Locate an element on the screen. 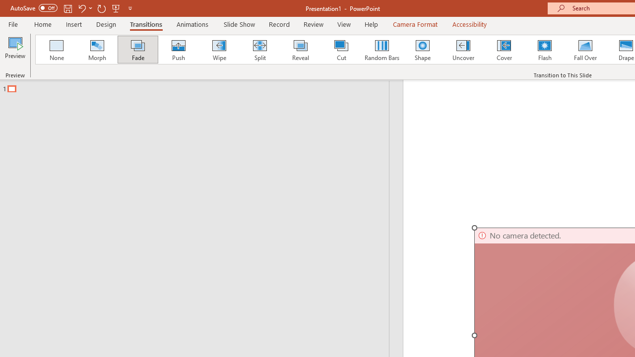 This screenshot has height=357, width=635. Push is located at coordinates (178, 50).